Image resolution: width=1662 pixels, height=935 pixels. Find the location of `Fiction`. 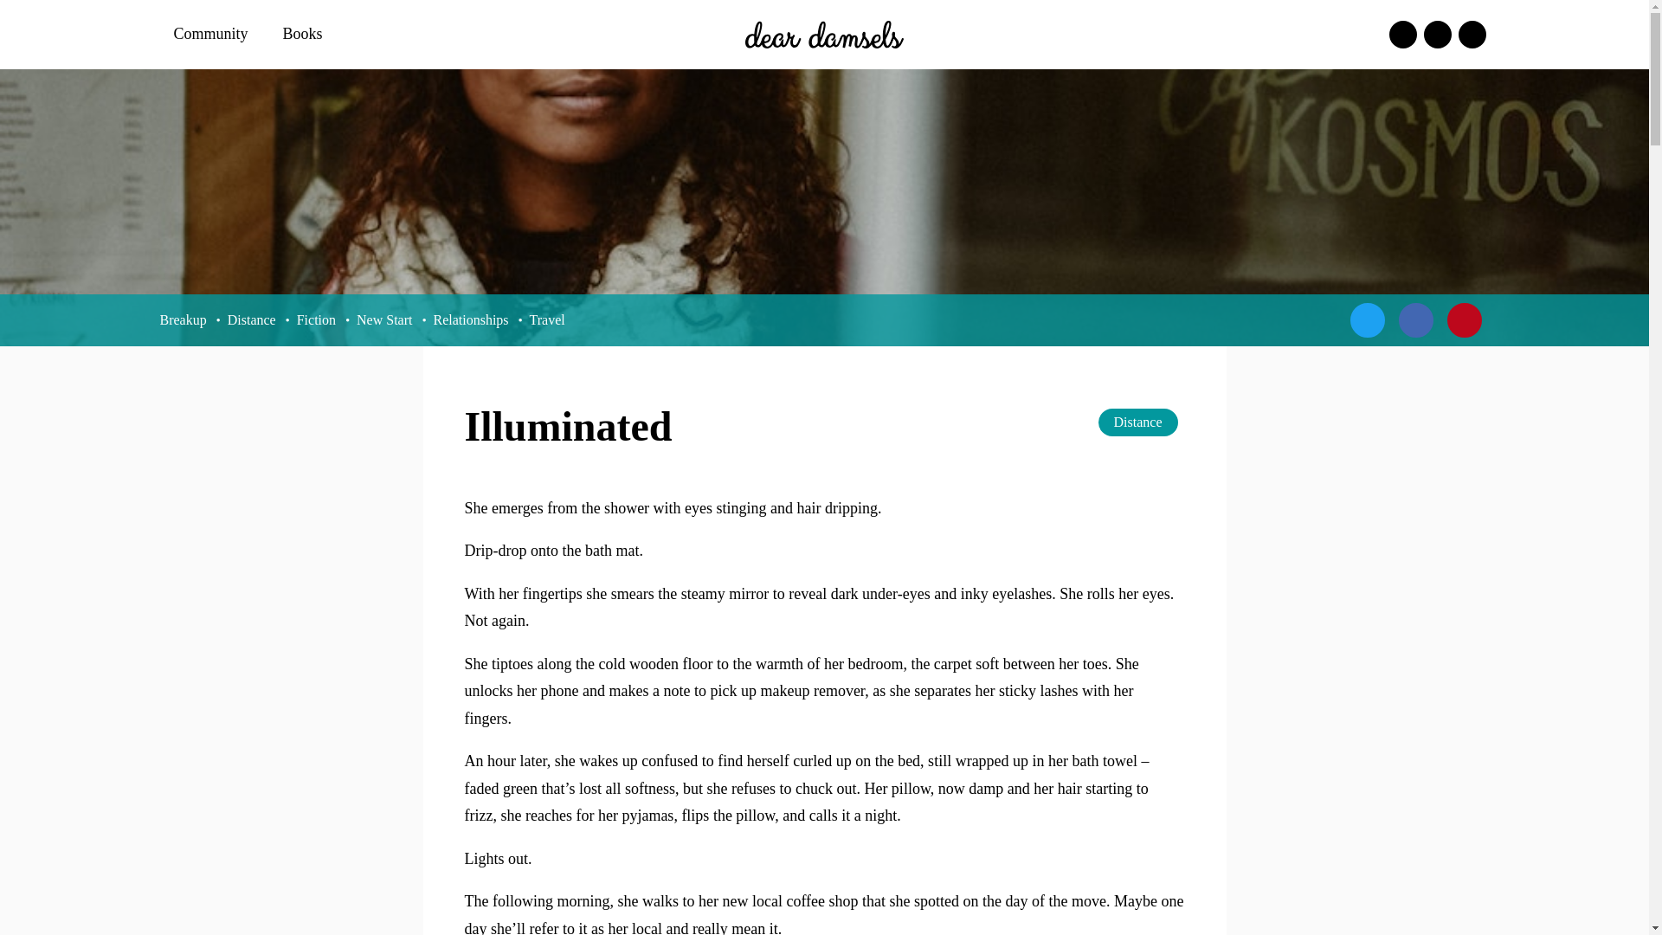

Fiction is located at coordinates (316, 319).